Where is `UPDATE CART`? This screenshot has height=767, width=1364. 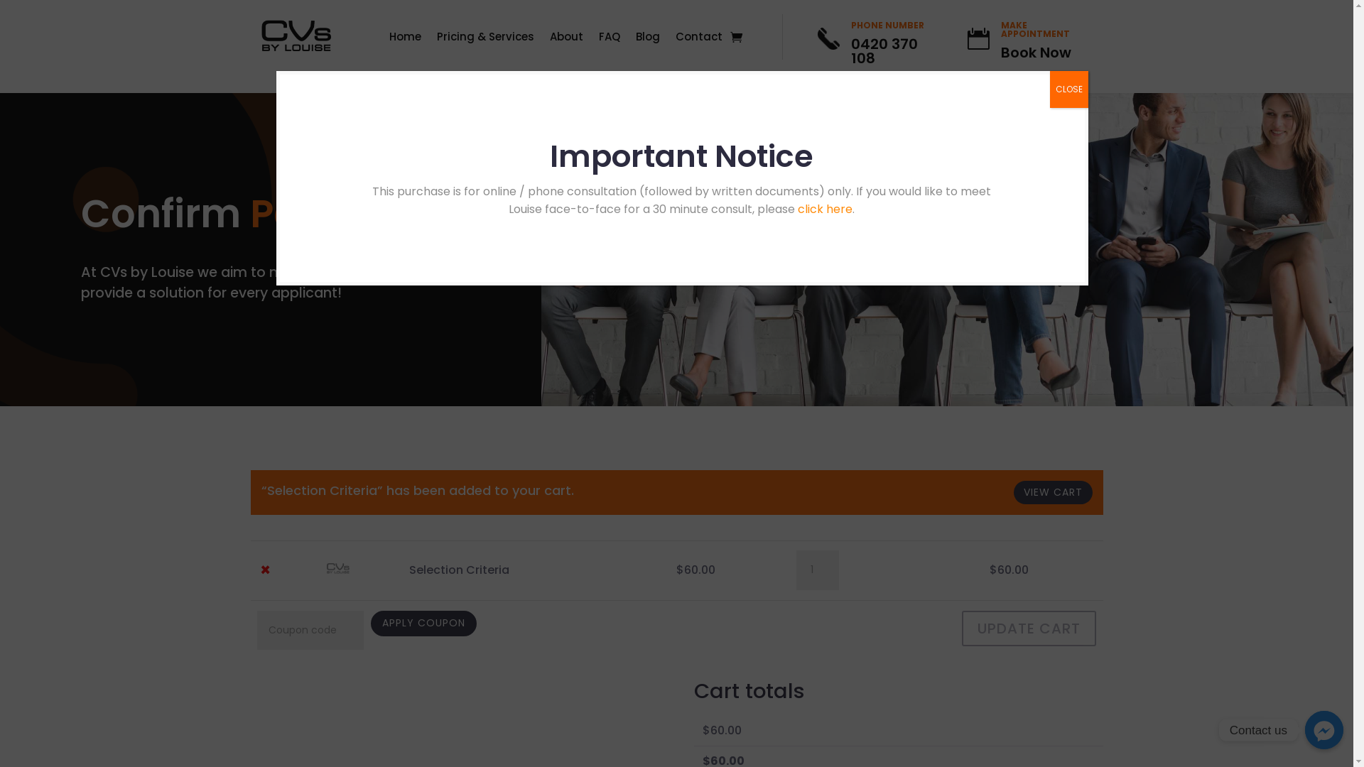
UPDATE CART is located at coordinates (1029, 629).